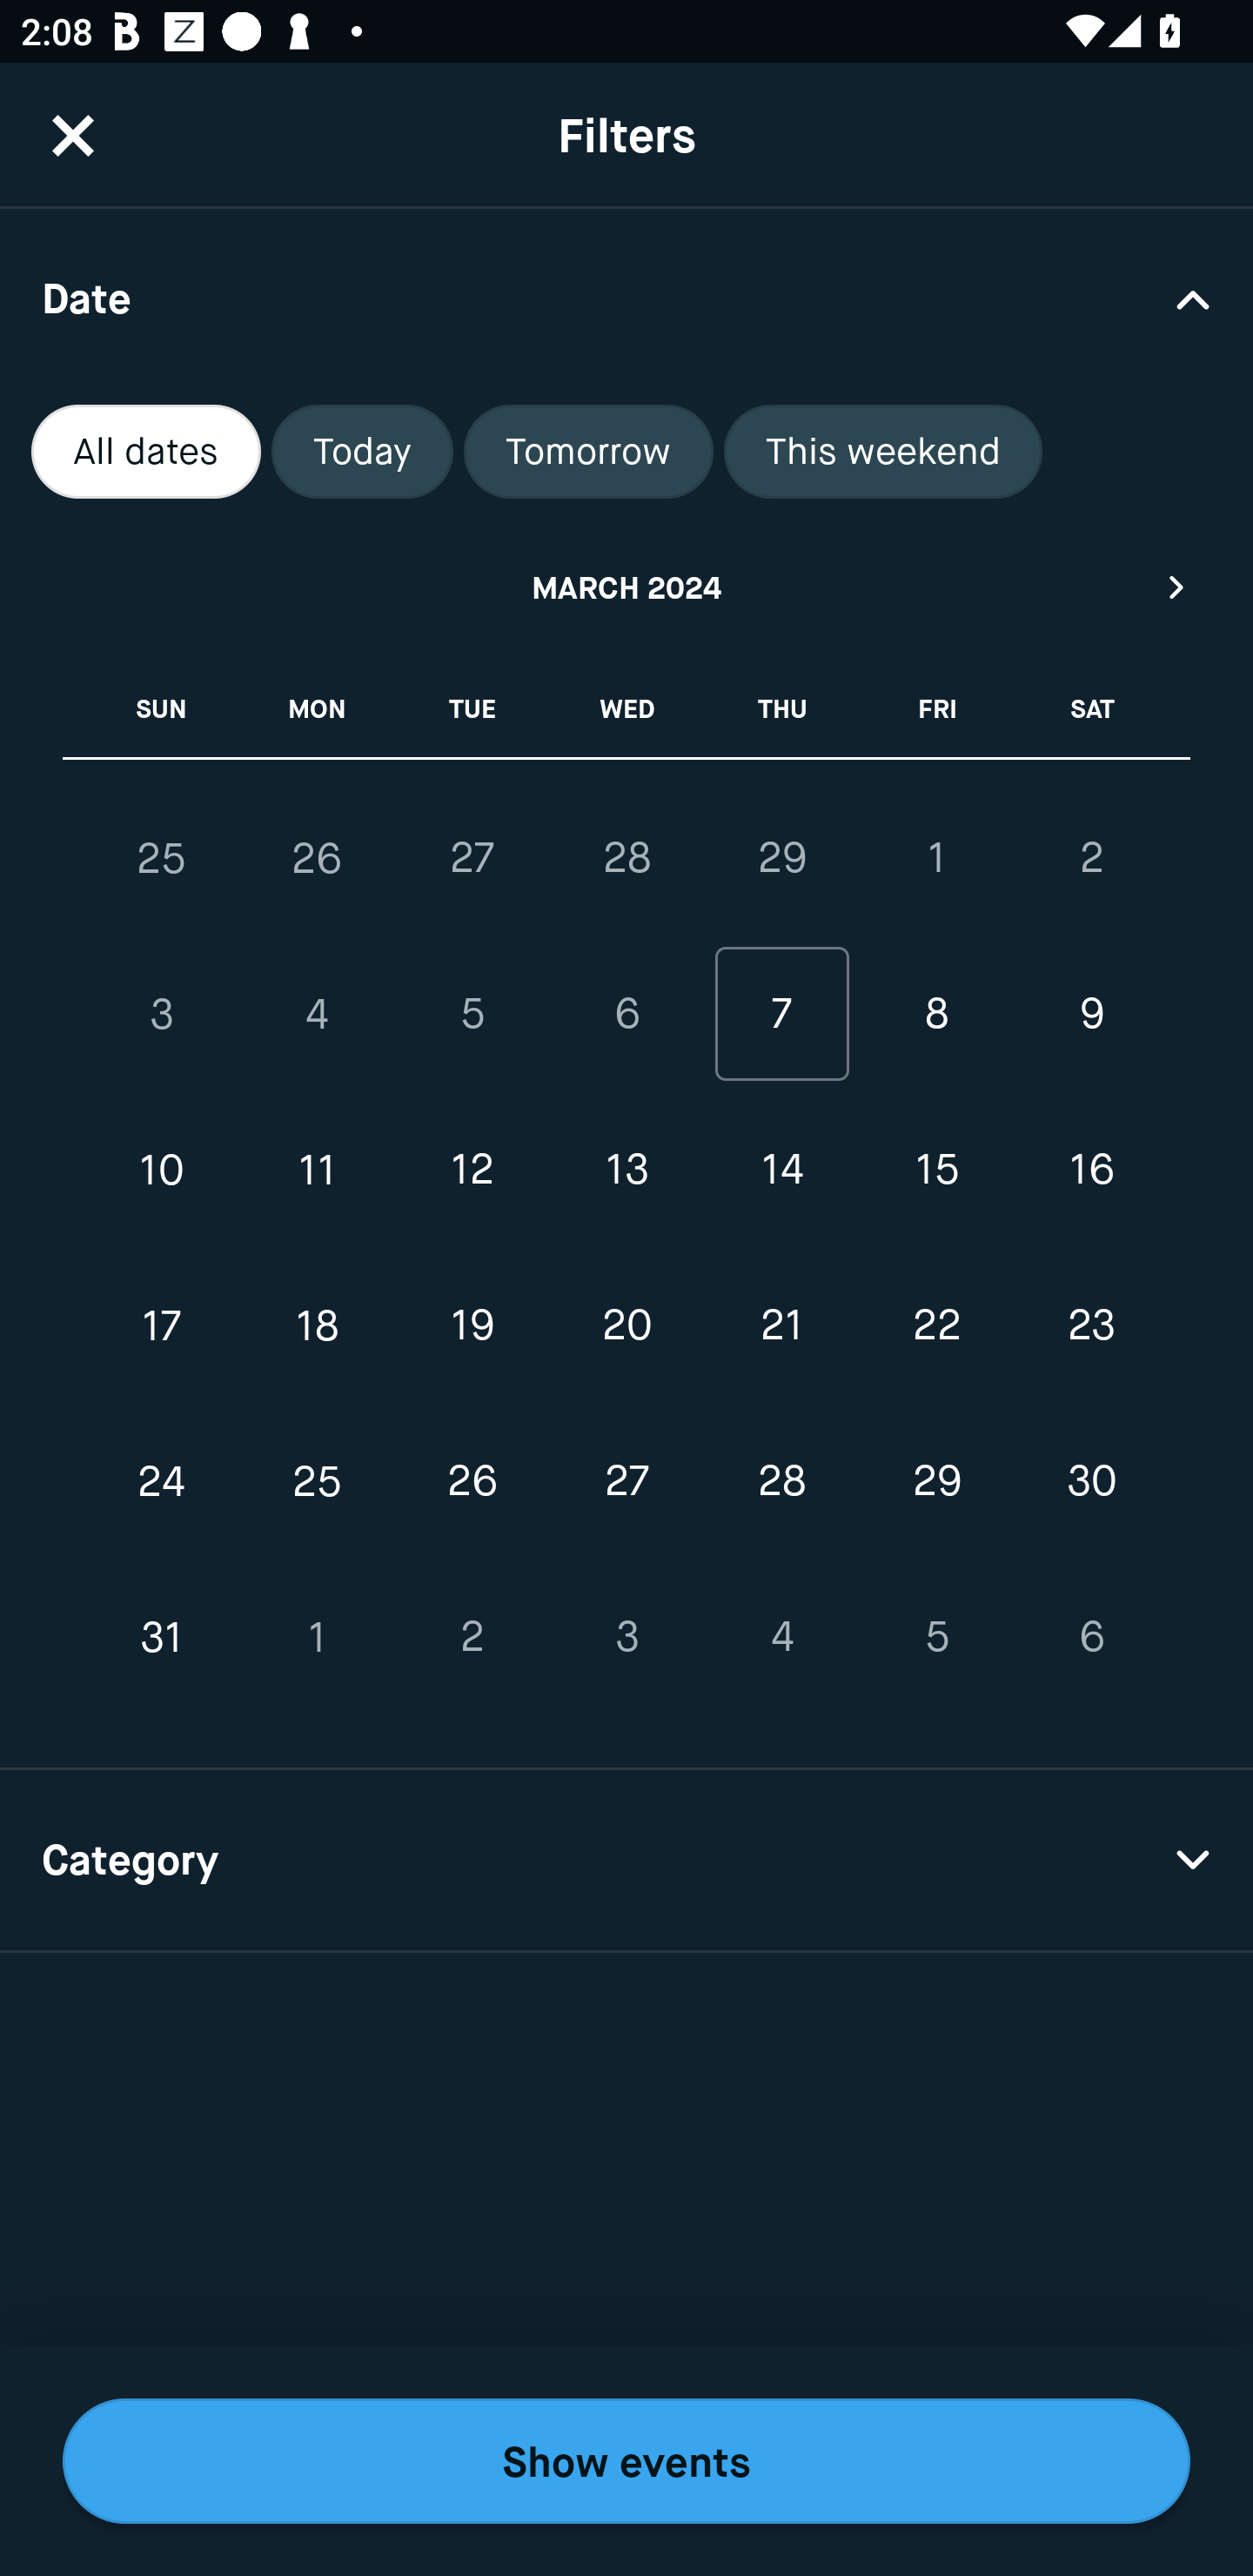 This screenshot has height=2576, width=1253. Describe the element at coordinates (781, 1481) in the screenshot. I see `28` at that location.